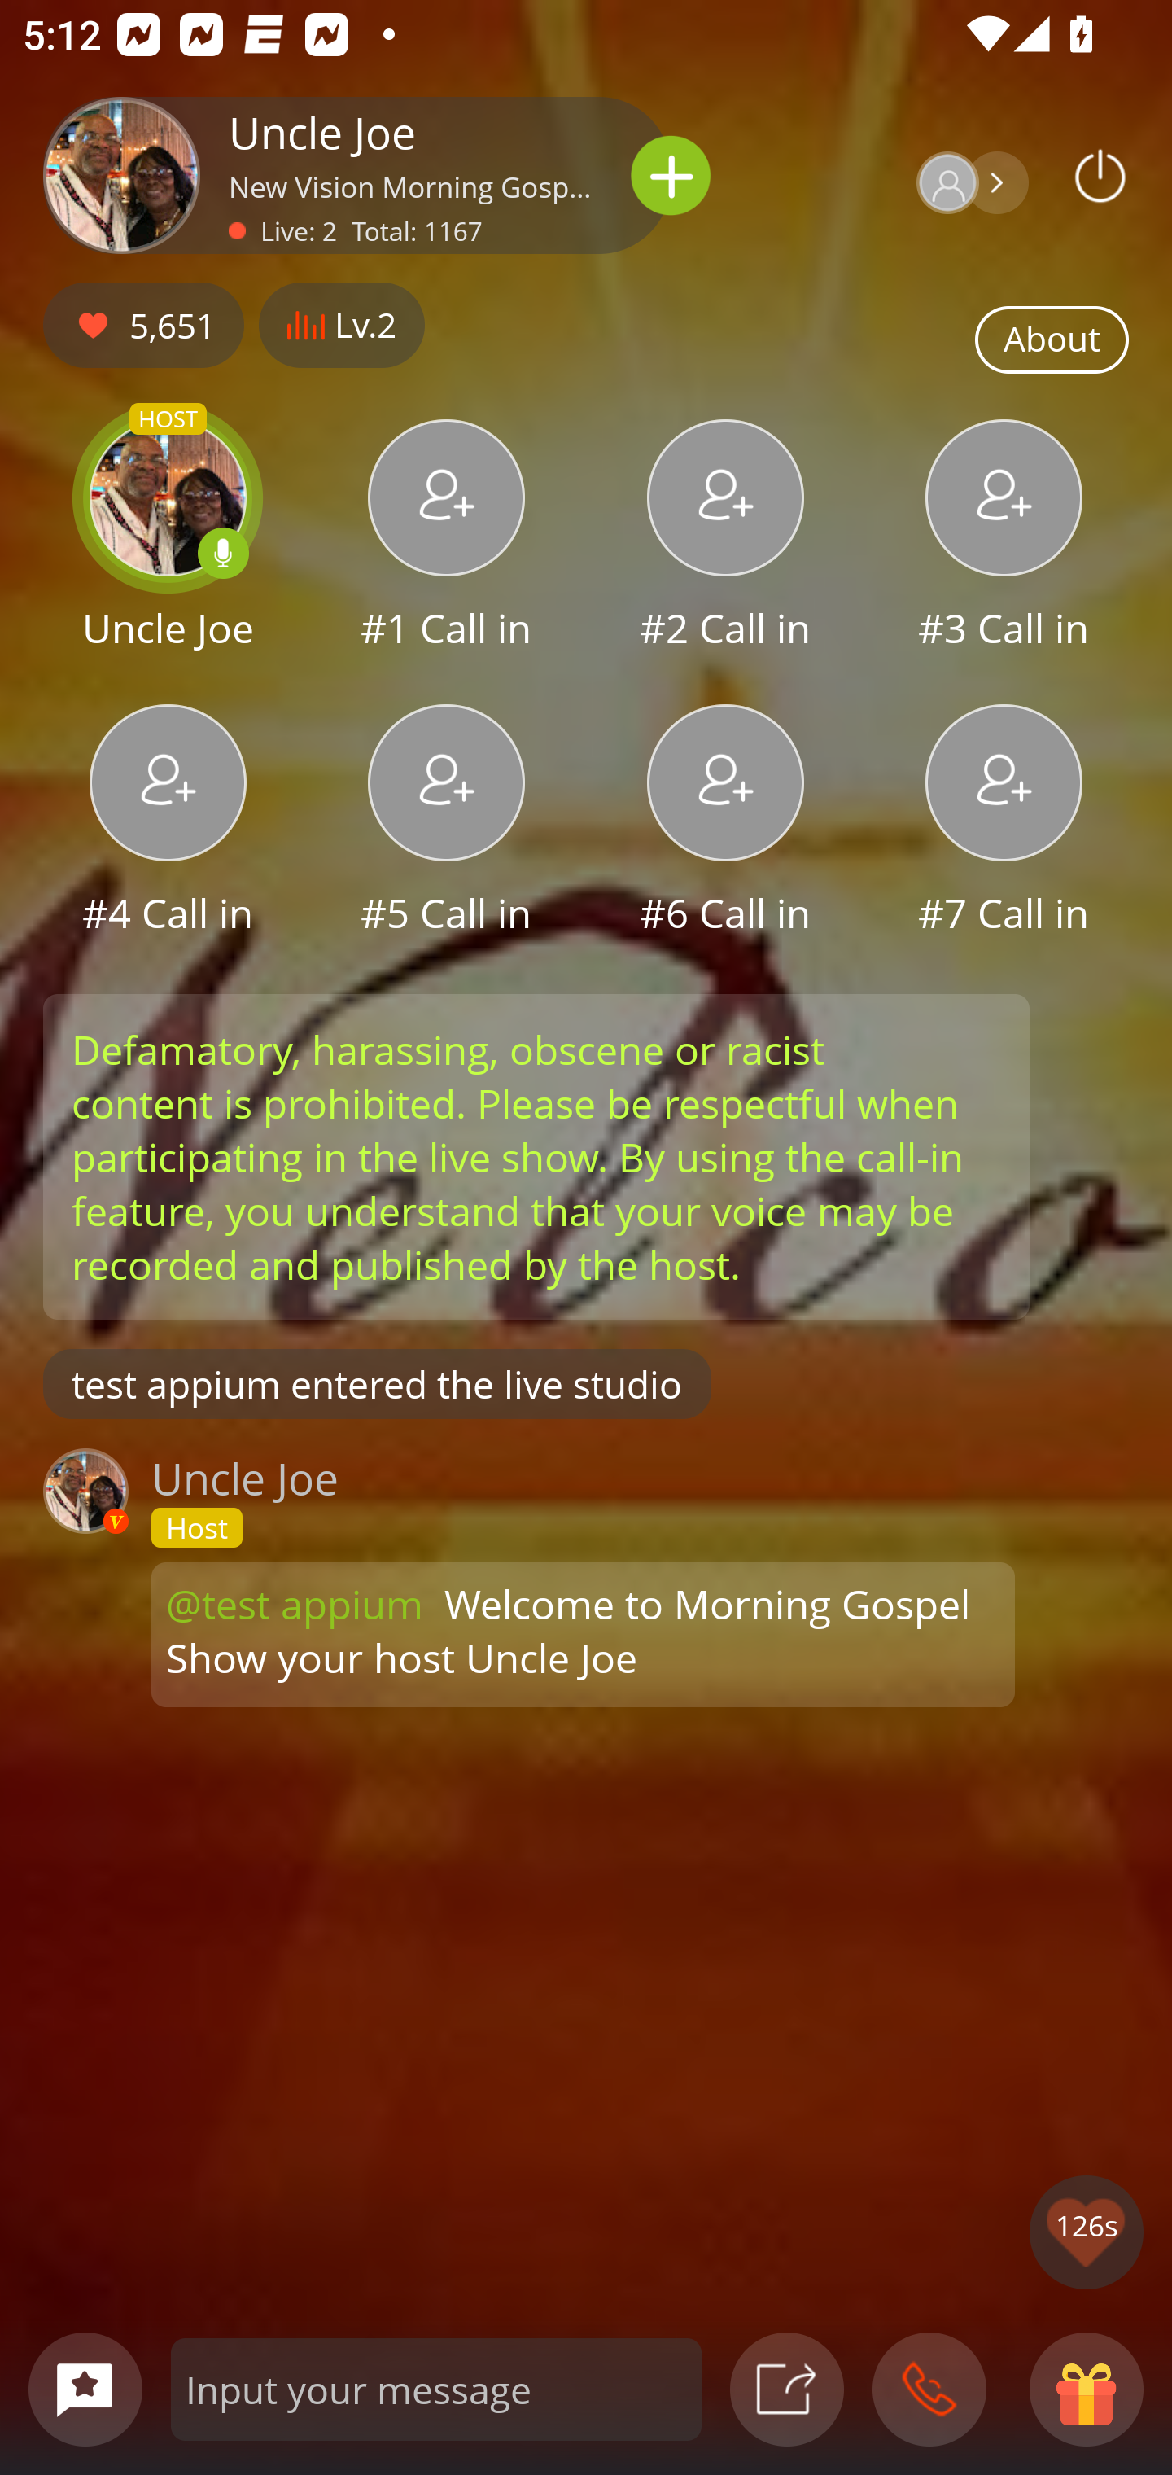 This screenshot has height=2475, width=1172. What do you see at coordinates (1100, 175) in the screenshot?
I see `Podbean` at bounding box center [1100, 175].